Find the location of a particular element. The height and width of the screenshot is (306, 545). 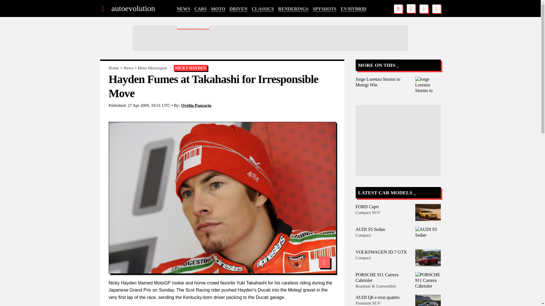

RENDERINGS is located at coordinates (293, 9).